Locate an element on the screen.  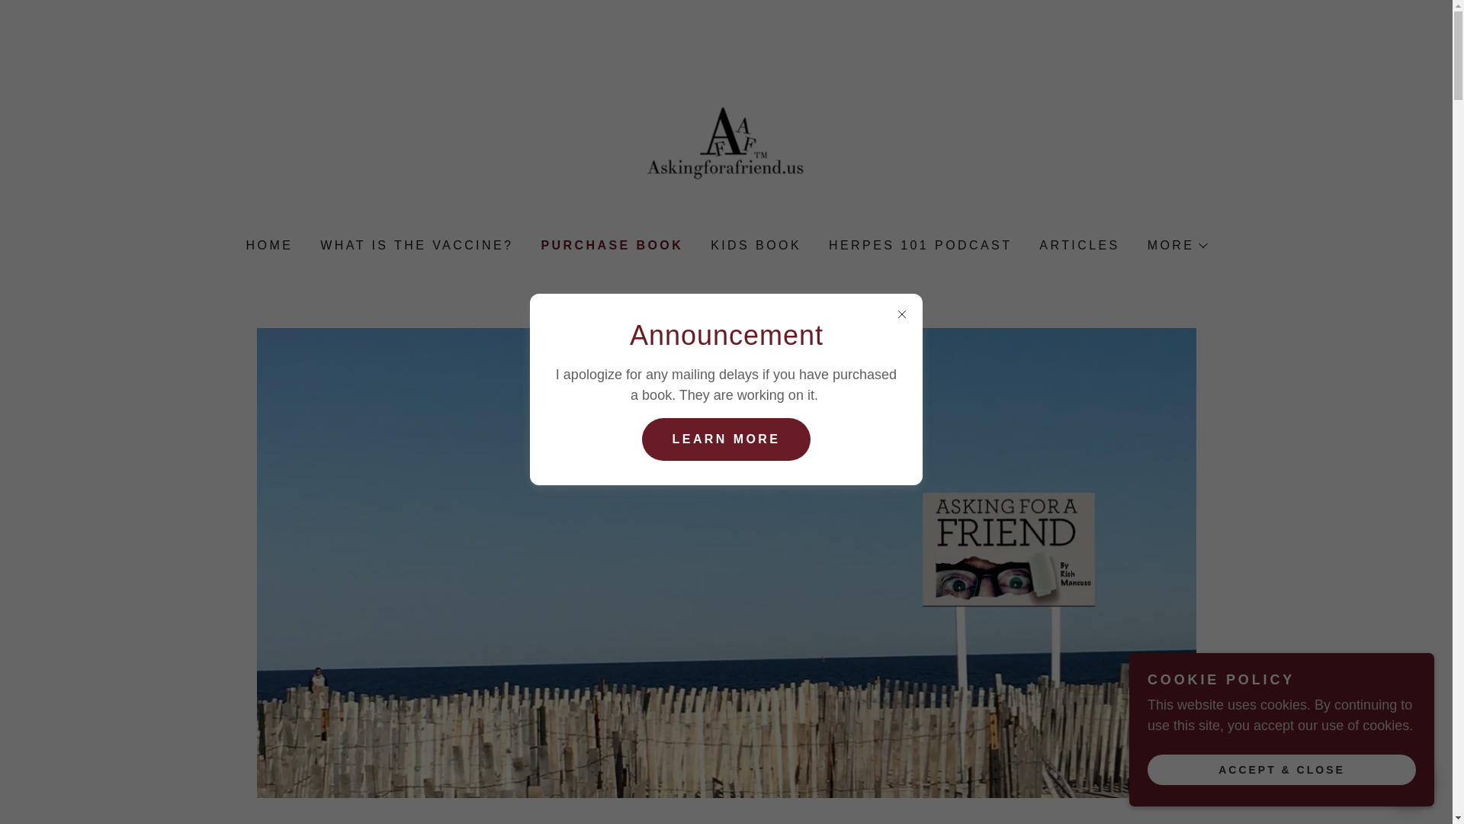
MORE is located at coordinates (1177, 245).